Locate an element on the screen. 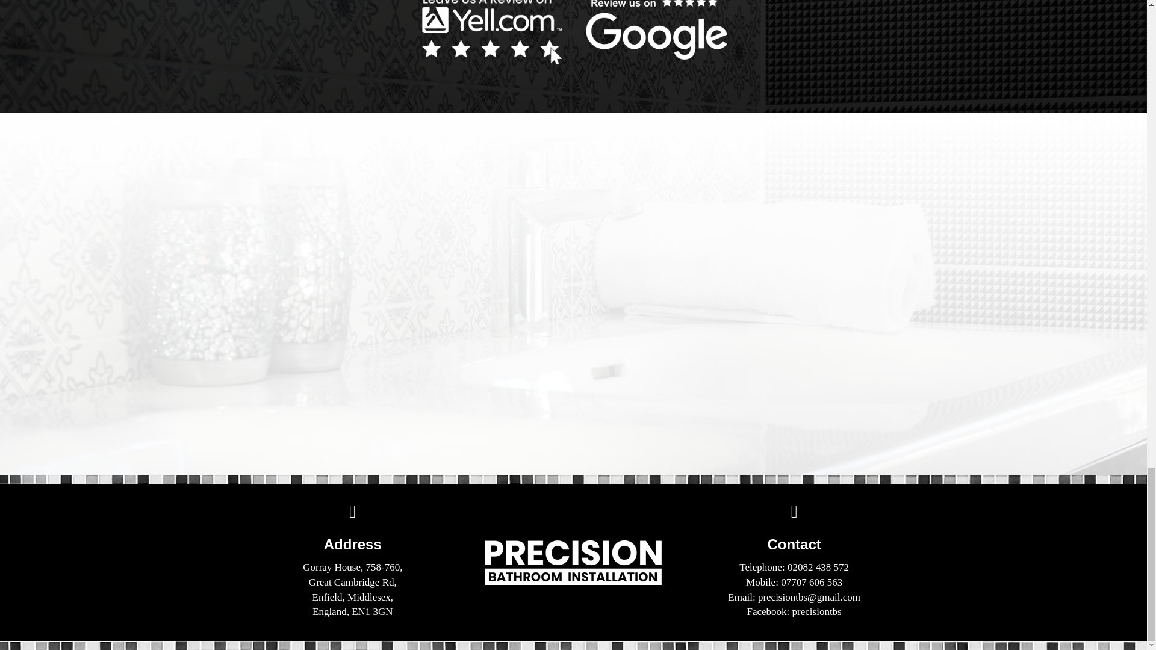 The image size is (1156, 650). logoWhite is located at coordinates (573, 562).